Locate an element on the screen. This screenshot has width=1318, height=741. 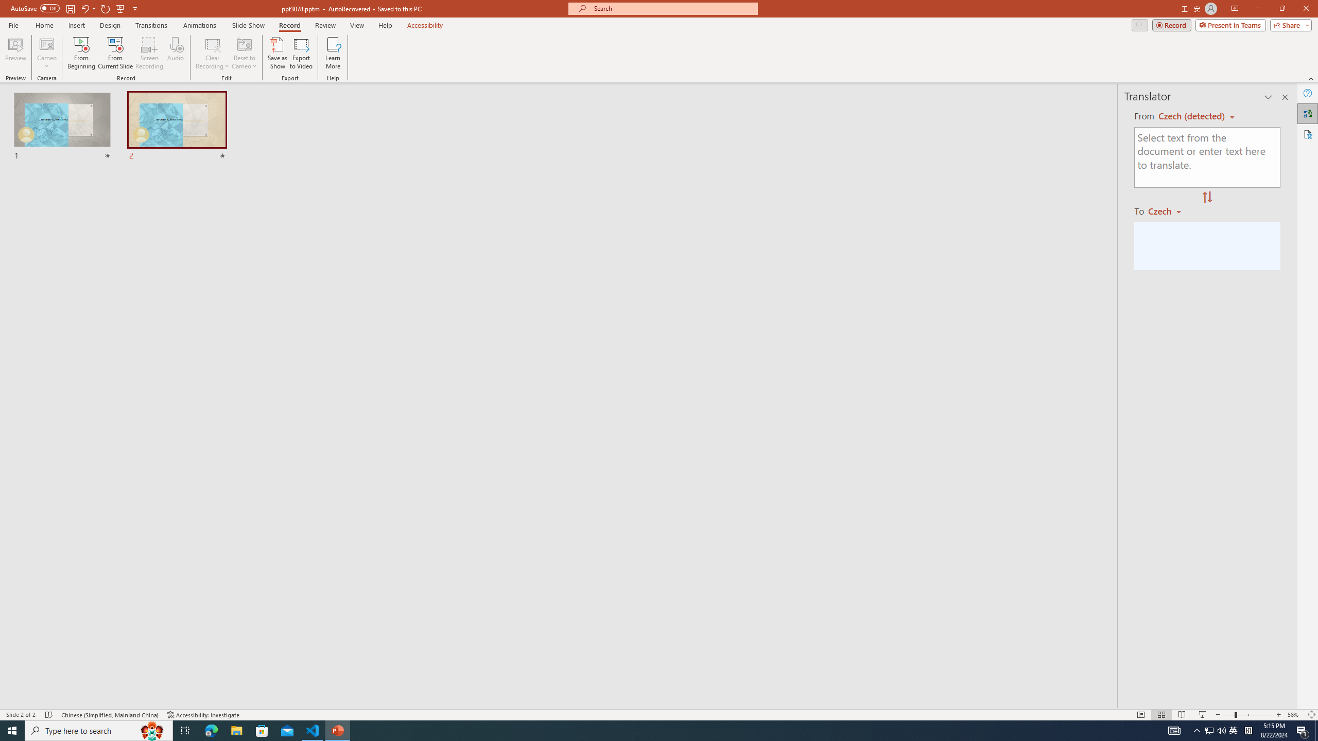
Czech is located at coordinates (1169, 210).